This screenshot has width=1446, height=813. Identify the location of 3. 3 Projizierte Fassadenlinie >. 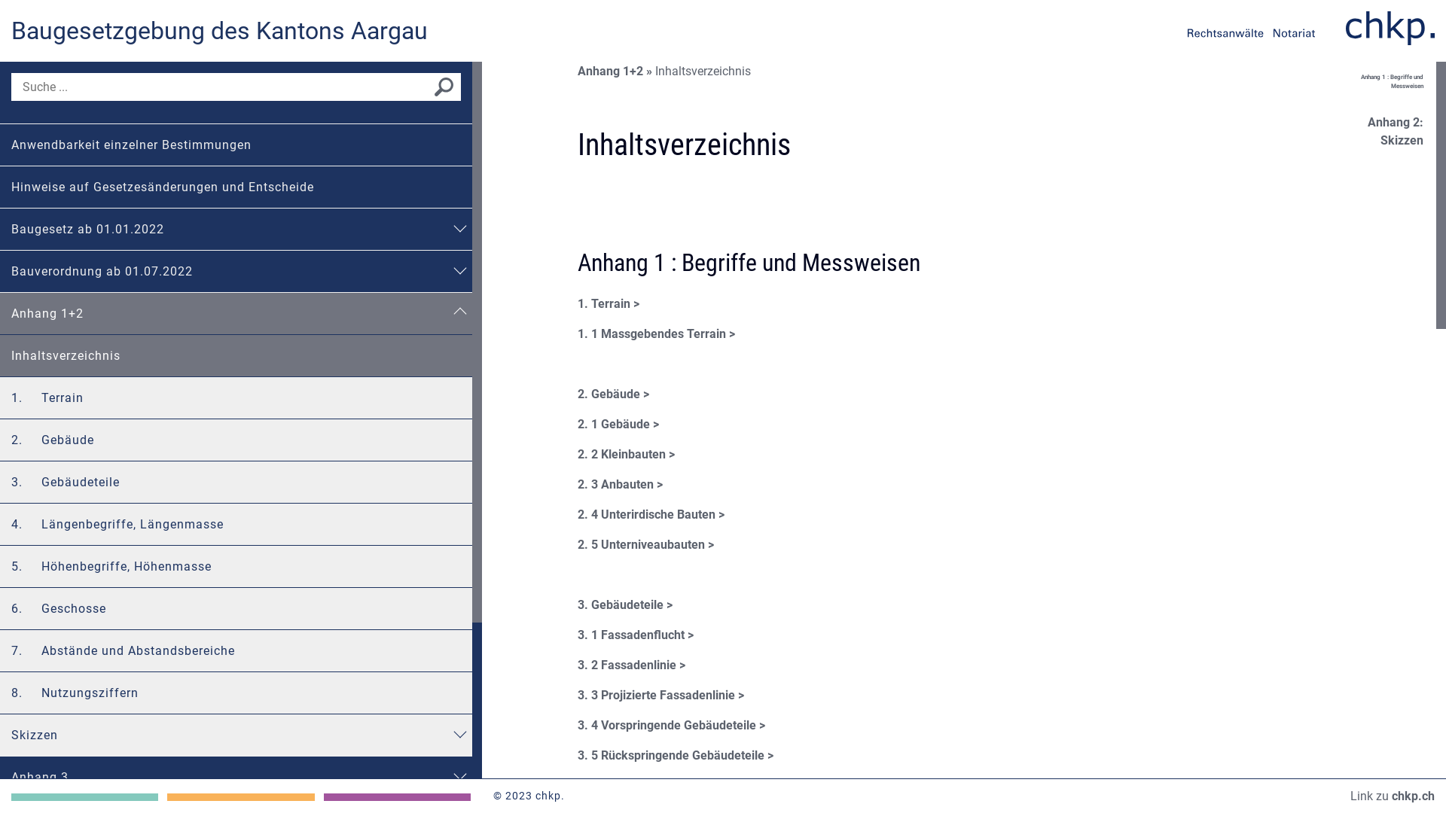
(660, 696).